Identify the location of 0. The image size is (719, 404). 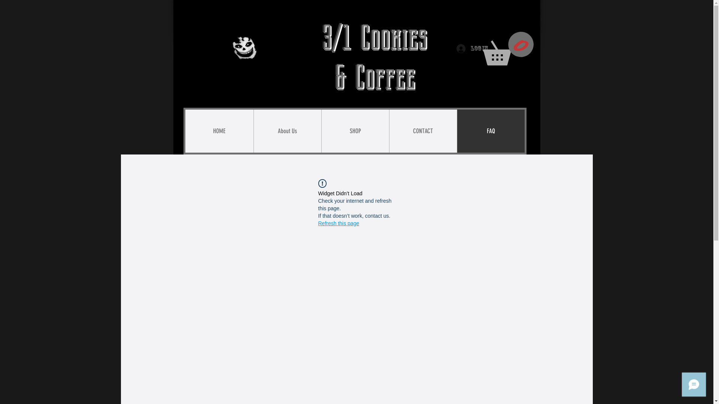
(509, 49).